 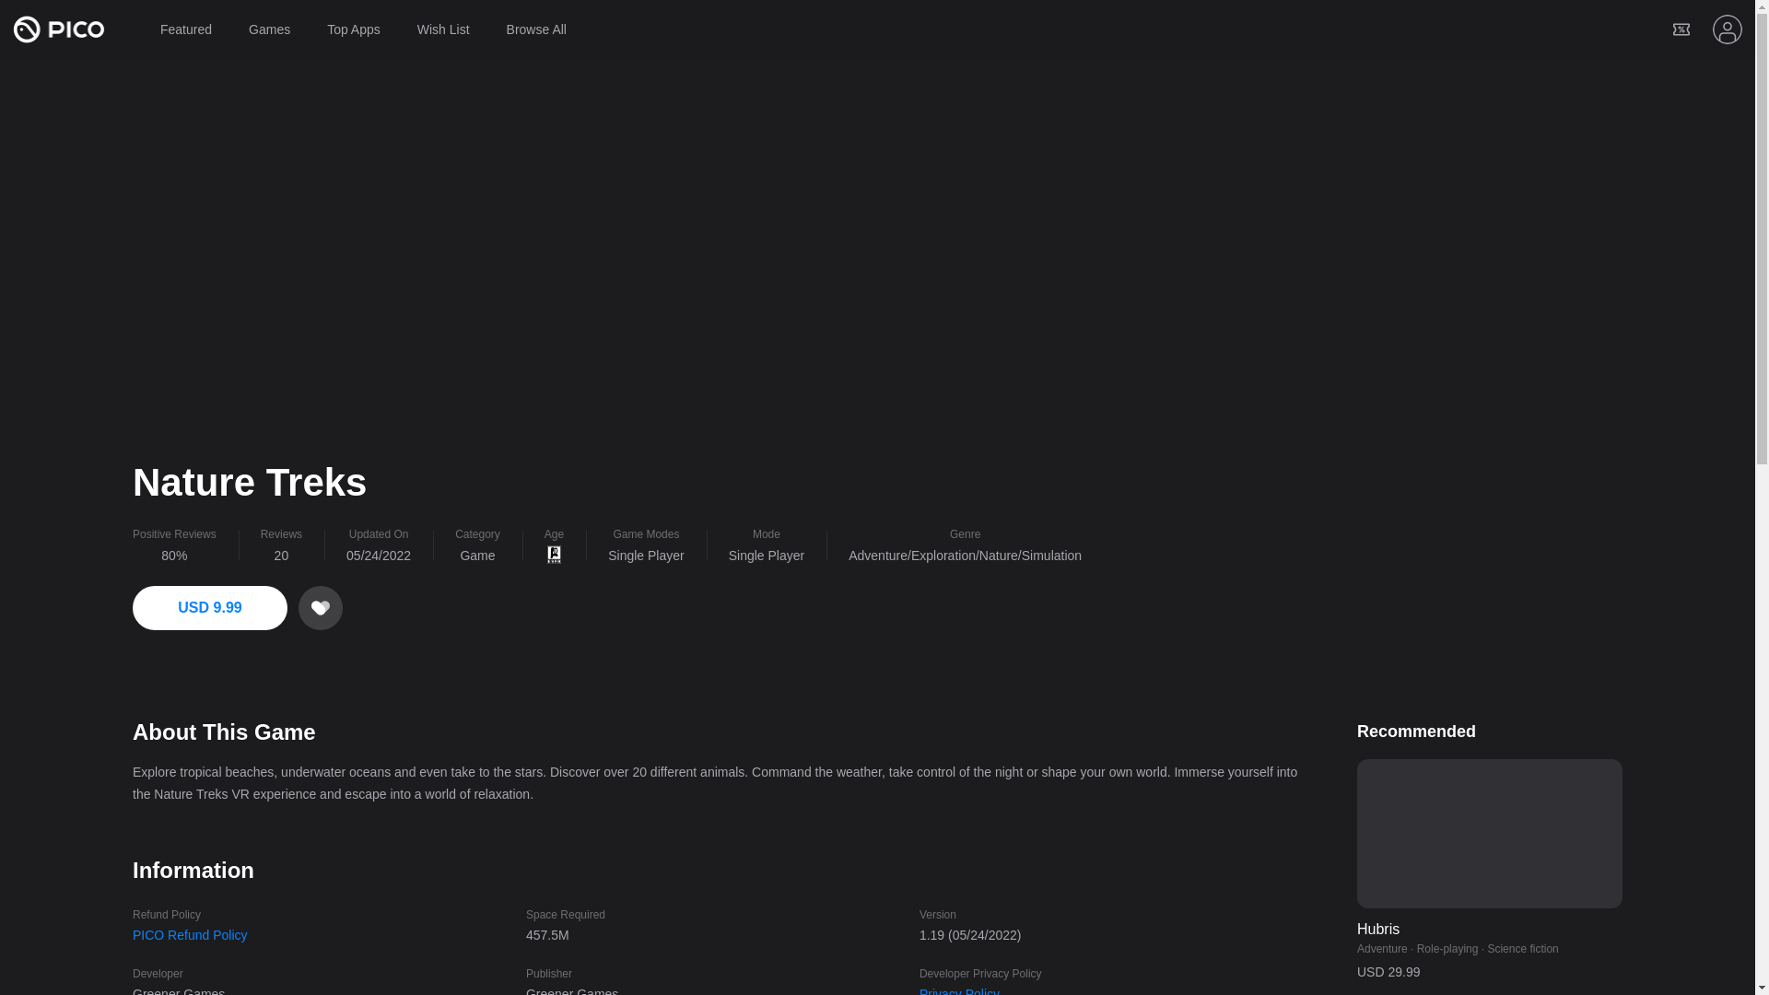 What do you see at coordinates (354, 29) in the screenshot?
I see `Top Apps` at bounding box center [354, 29].